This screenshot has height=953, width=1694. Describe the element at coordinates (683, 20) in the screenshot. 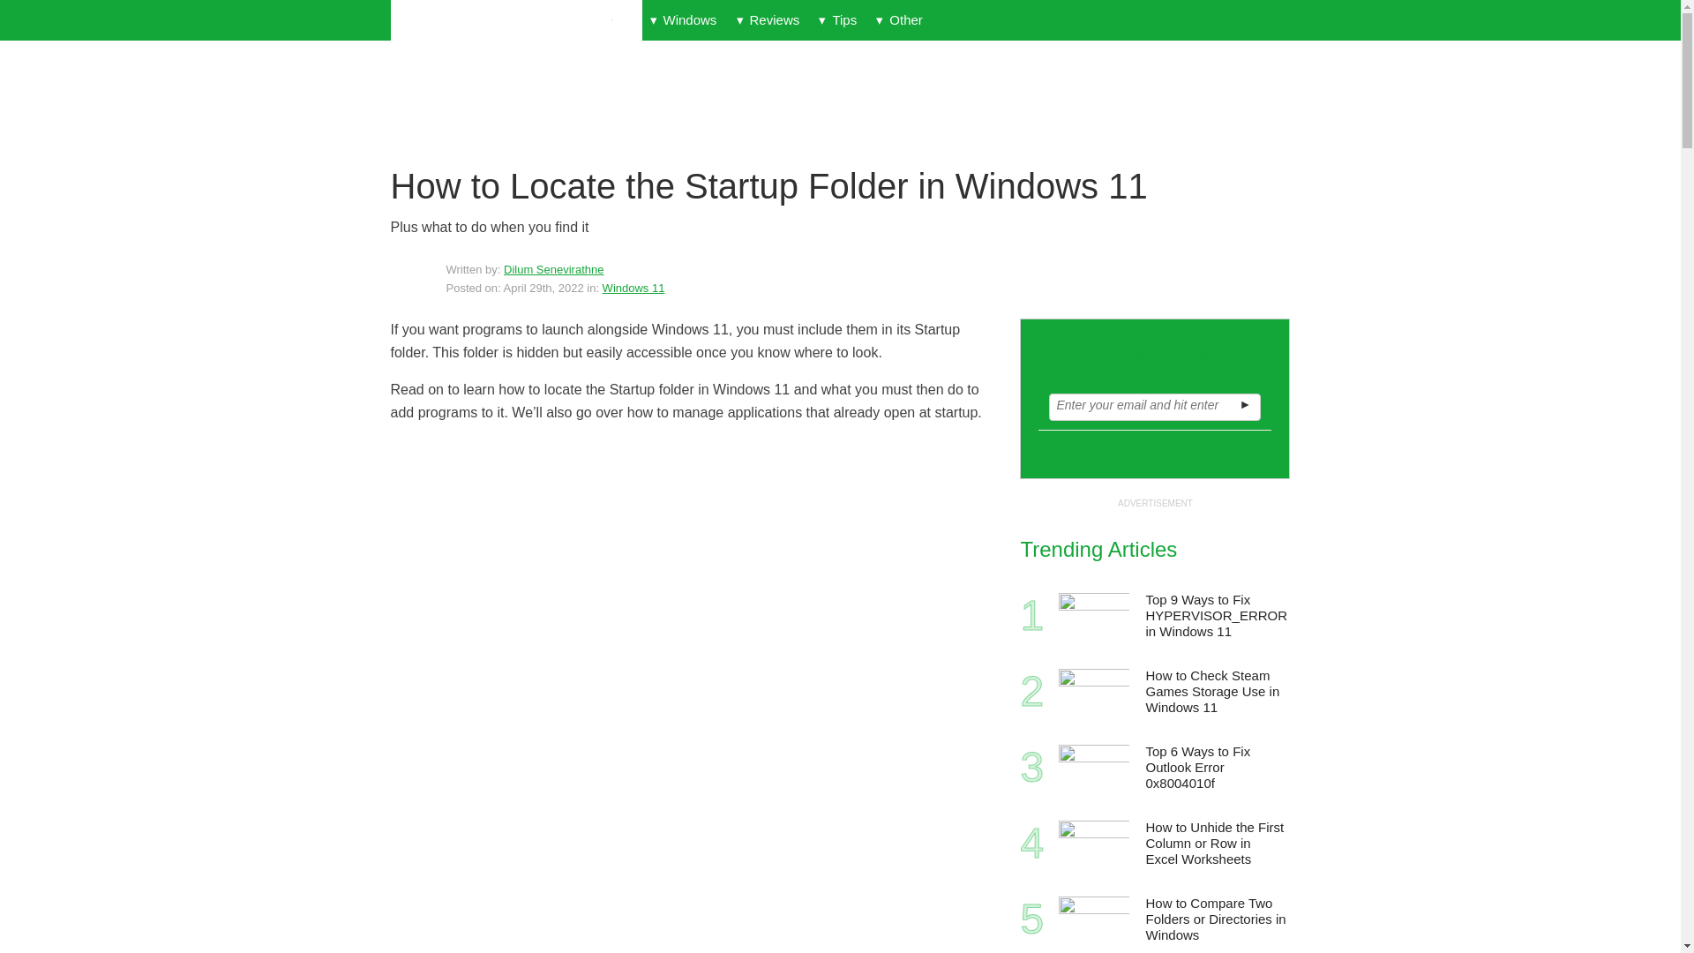

I see `Windows` at that location.